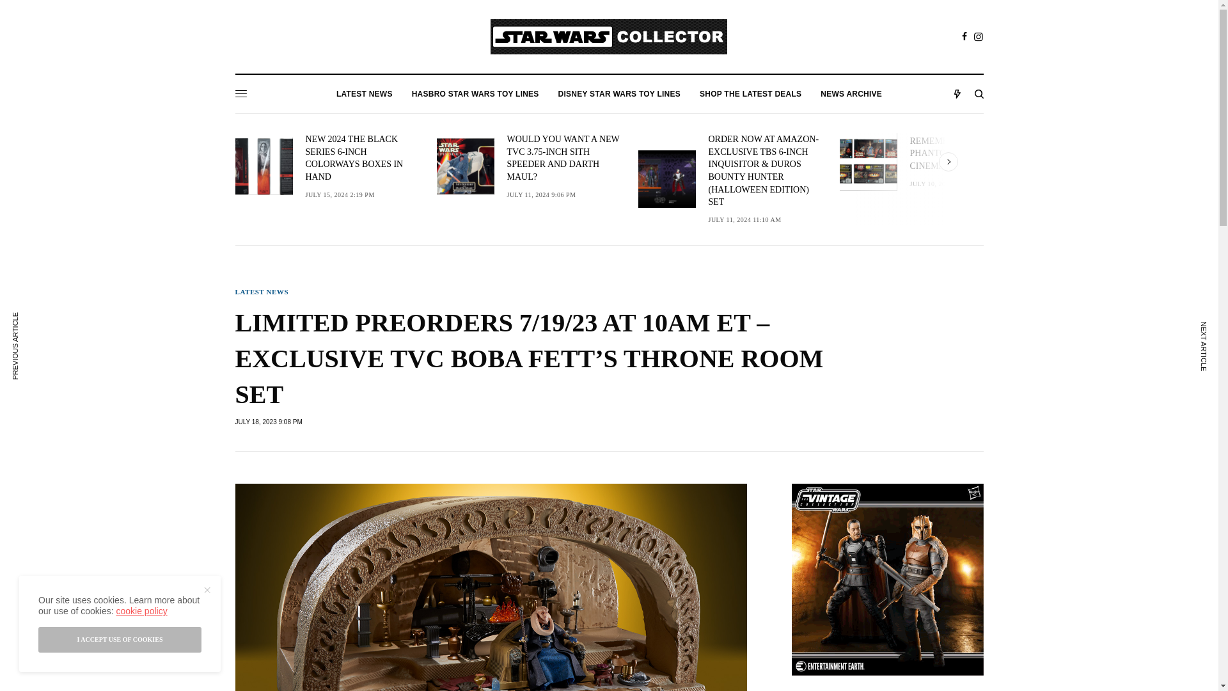 Image resolution: width=1228 pixels, height=691 pixels. Describe the element at coordinates (751, 93) in the screenshot. I see `SHOP THE LATEST DEALS` at that location.